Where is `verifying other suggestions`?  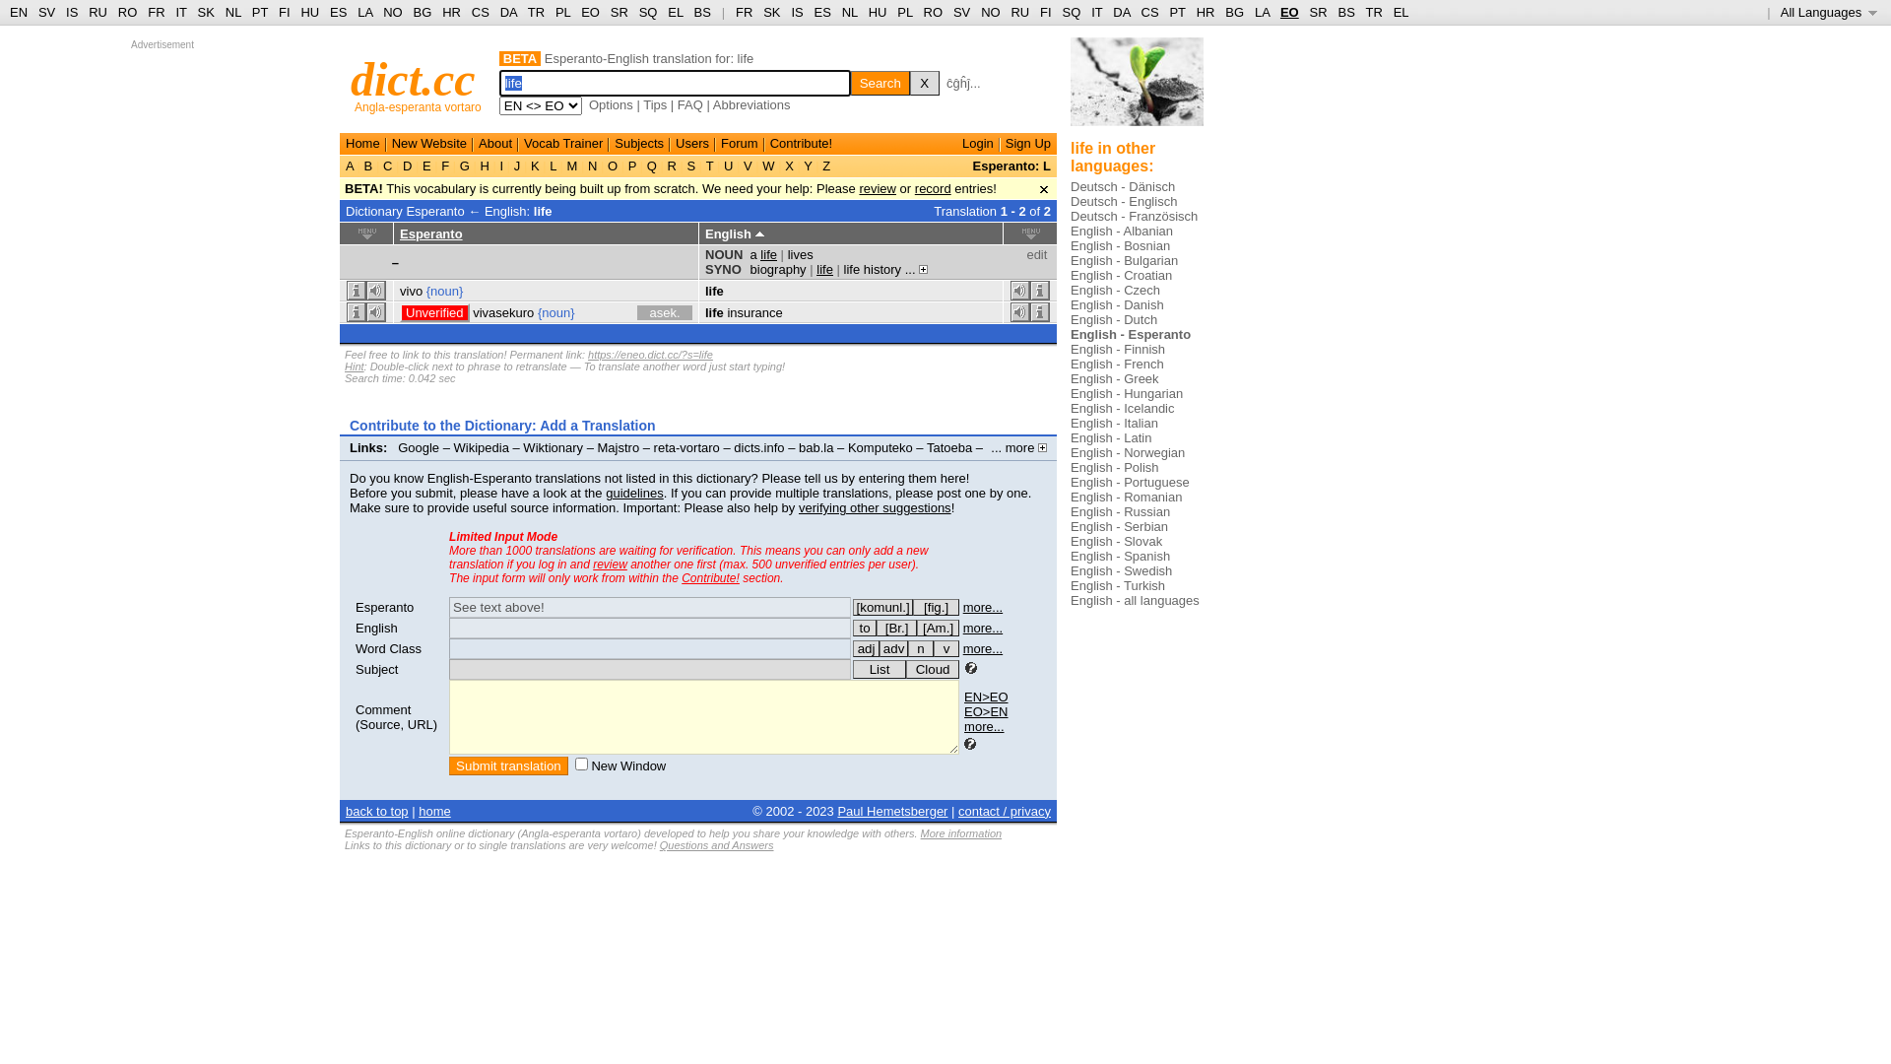 verifying other suggestions is located at coordinates (875, 508).